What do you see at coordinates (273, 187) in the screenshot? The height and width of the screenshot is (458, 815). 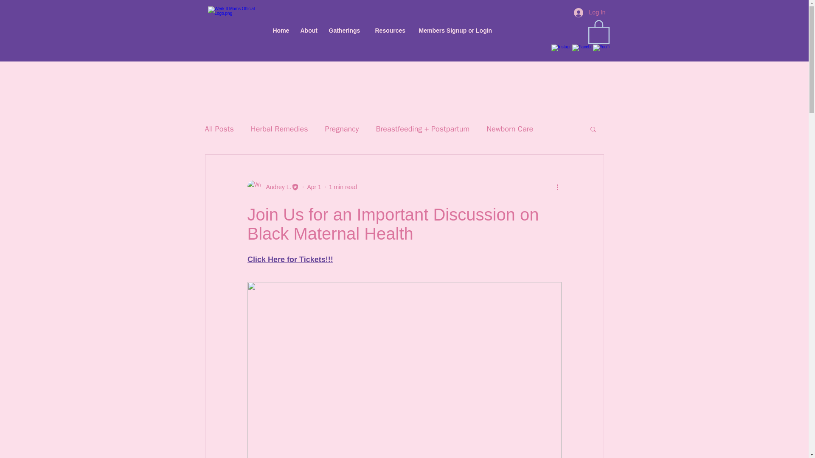 I see `Audrey L.` at bounding box center [273, 187].